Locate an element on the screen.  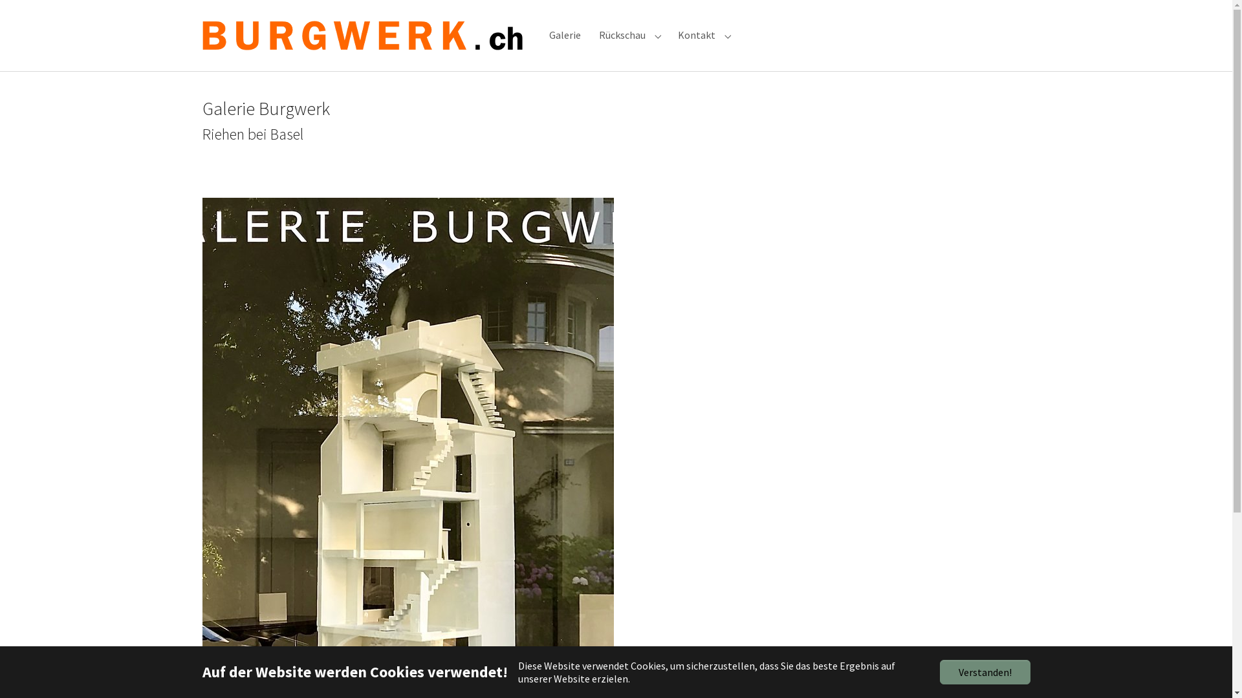
Verstanden! is located at coordinates (985, 672).